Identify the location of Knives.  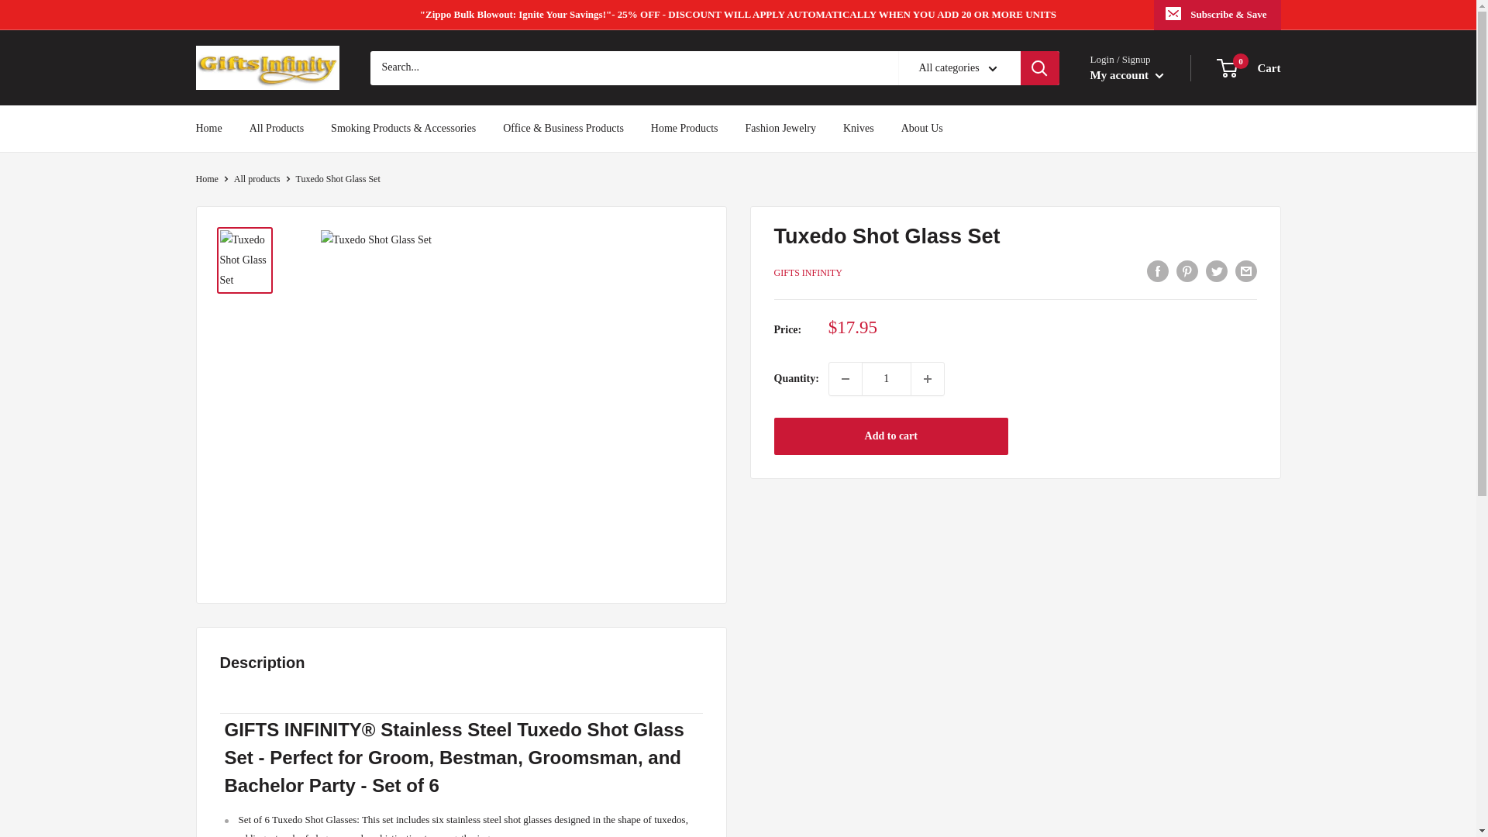
(267, 67).